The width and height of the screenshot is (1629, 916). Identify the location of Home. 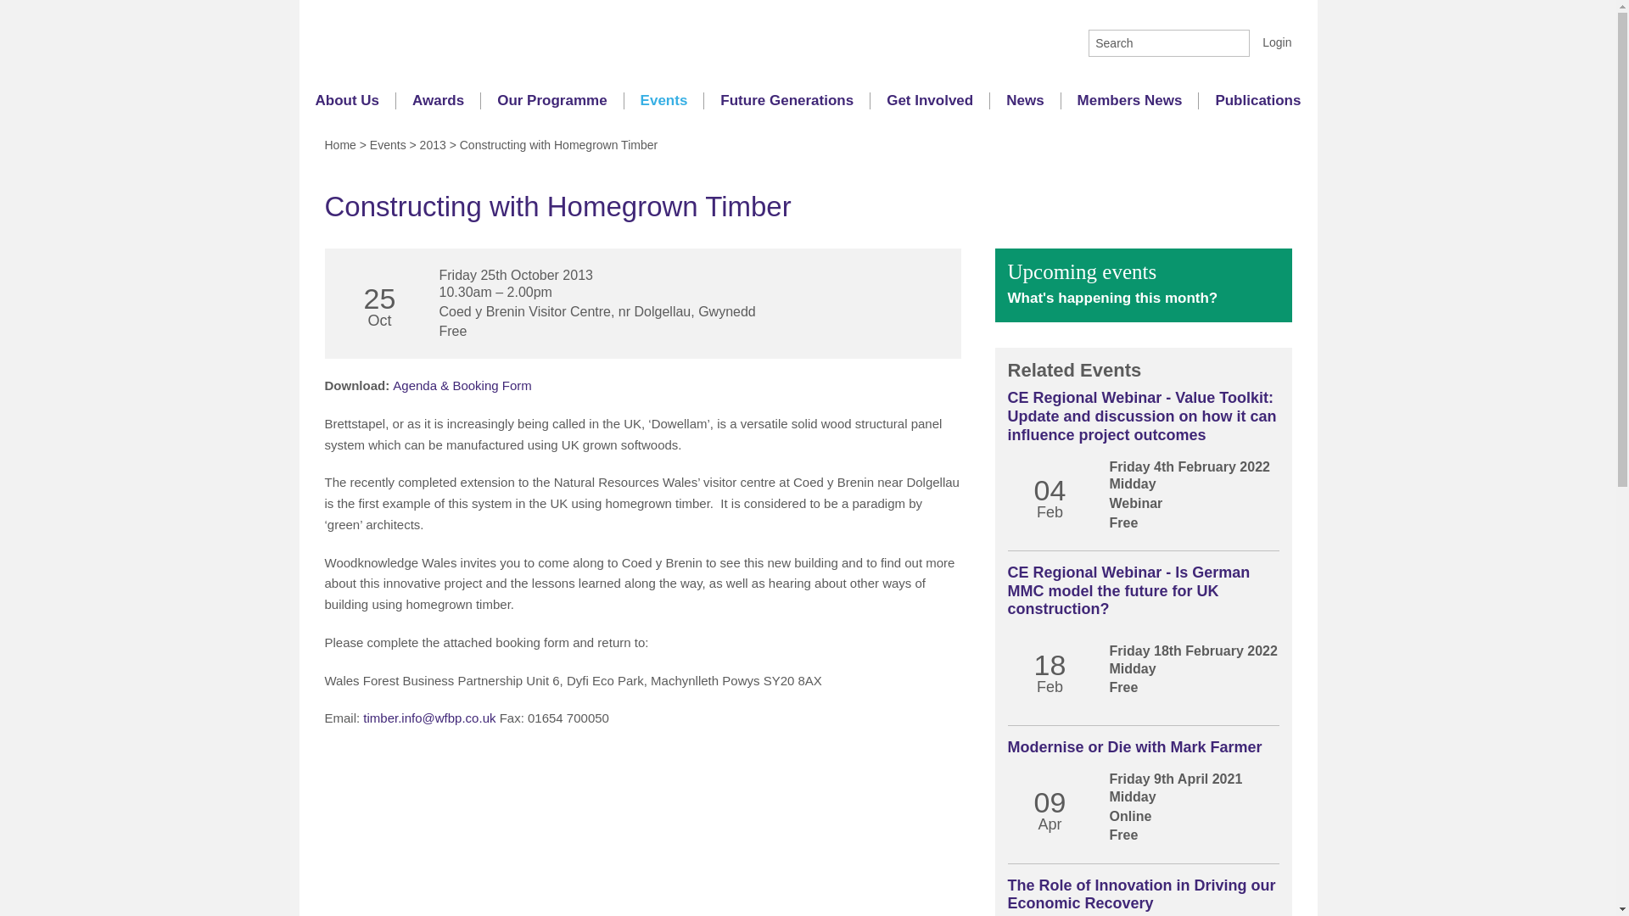
(339, 145).